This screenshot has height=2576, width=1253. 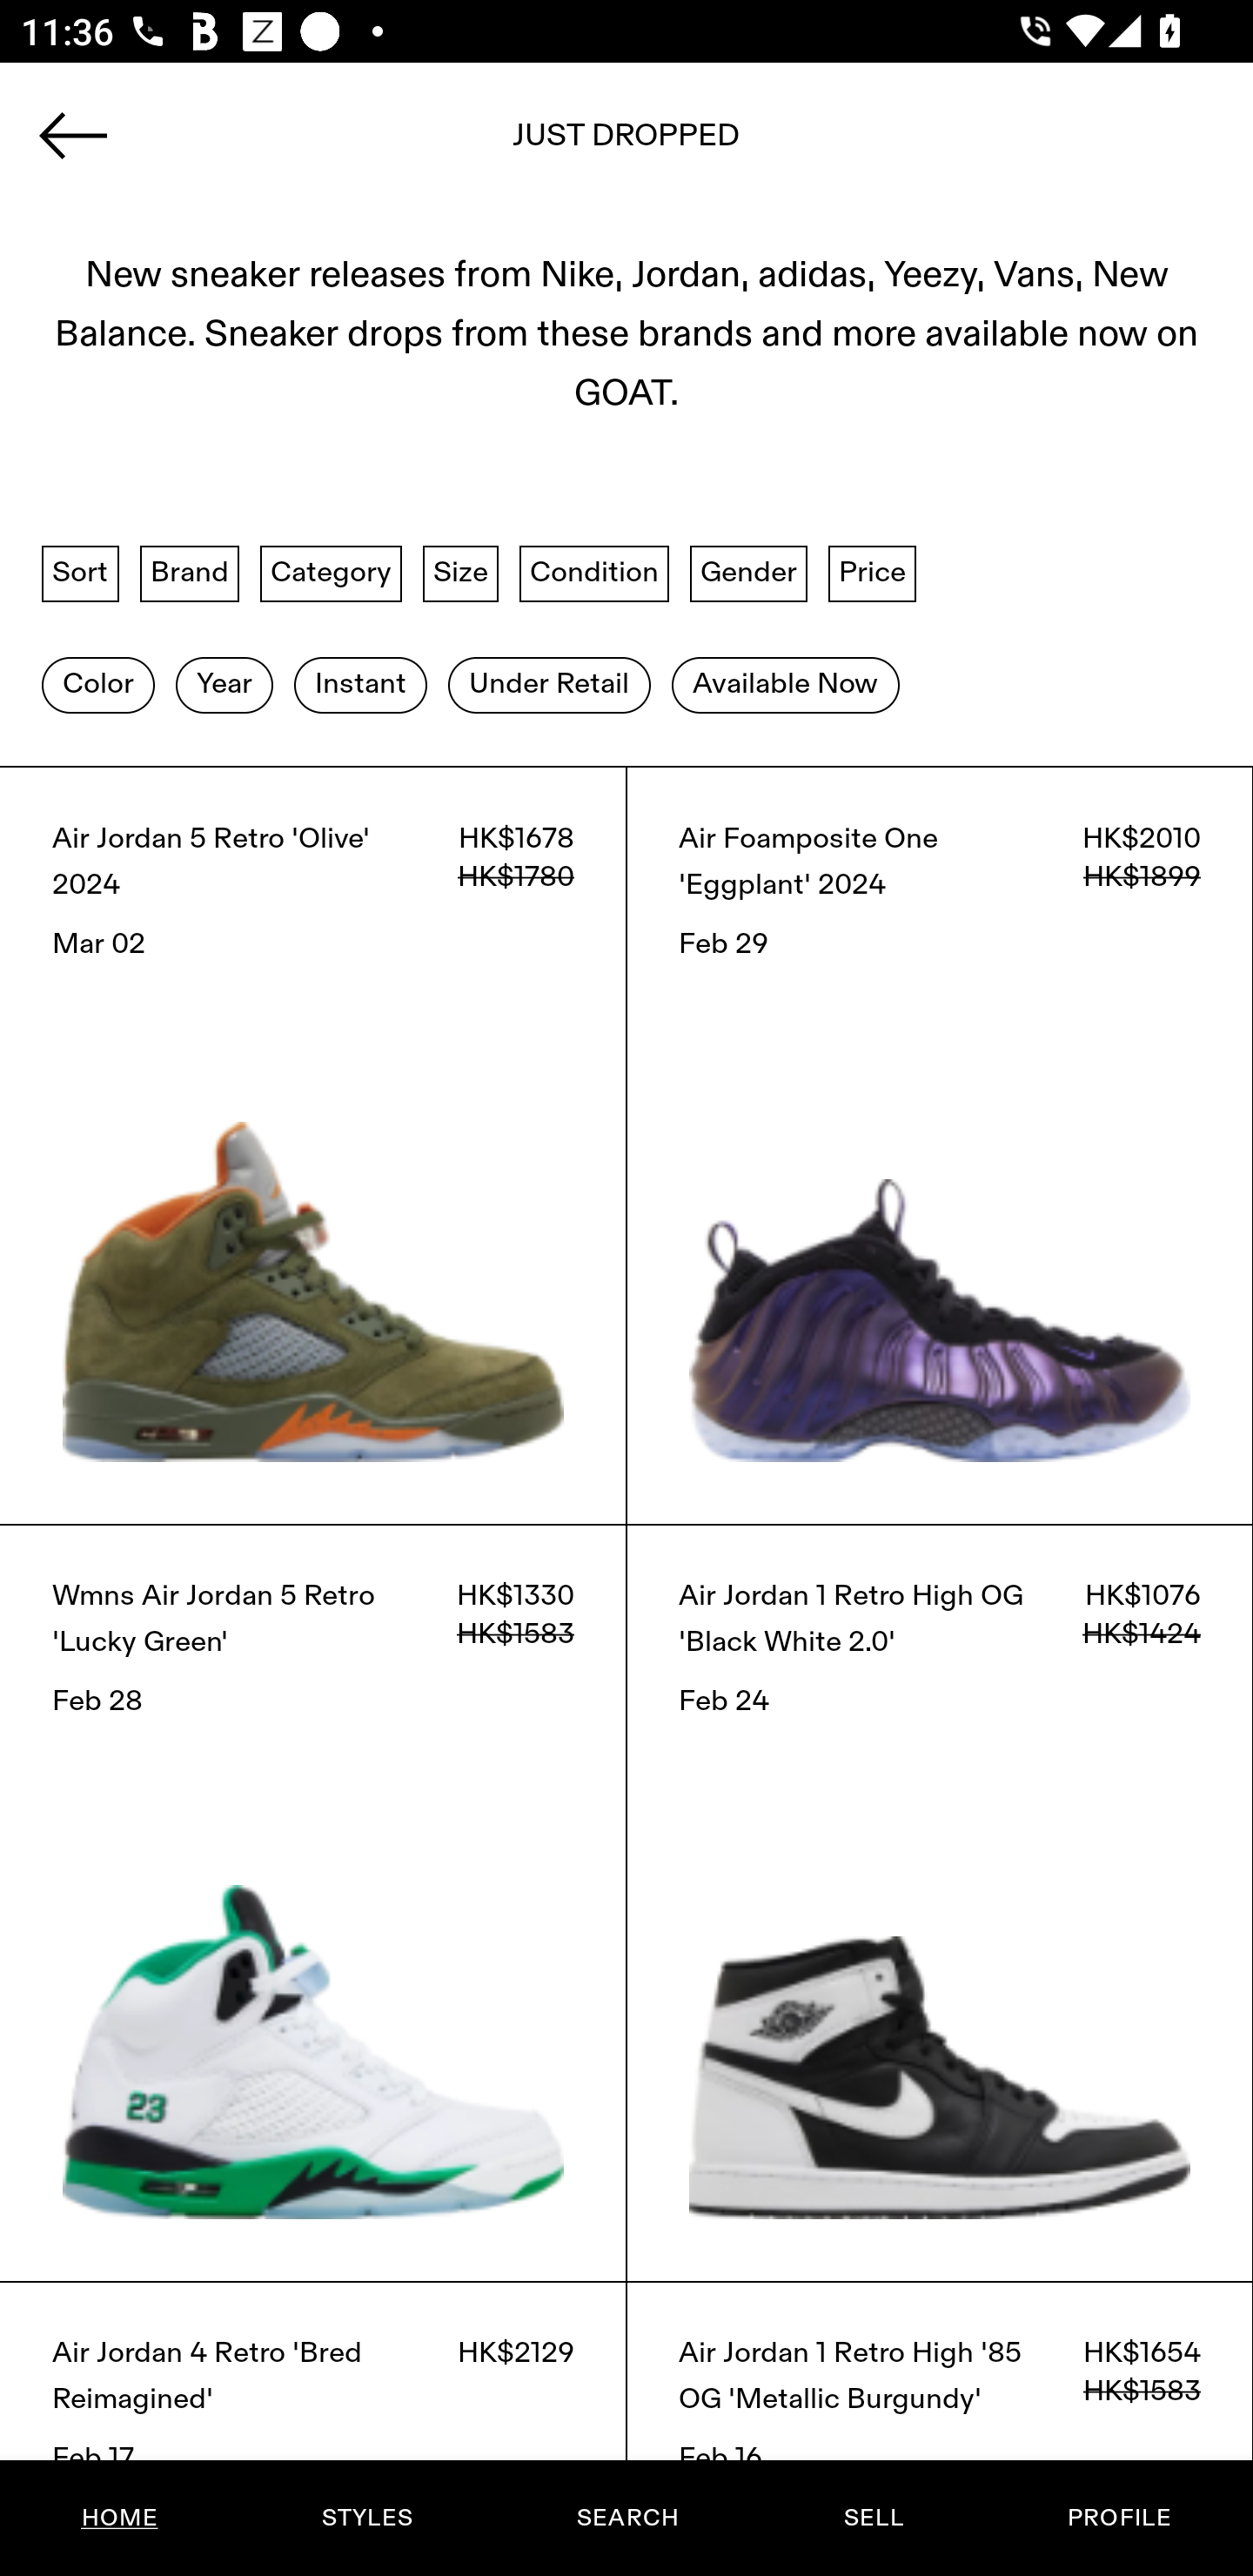 What do you see at coordinates (120, 2518) in the screenshot?
I see `HOME` at bounding box center [120, 2518].